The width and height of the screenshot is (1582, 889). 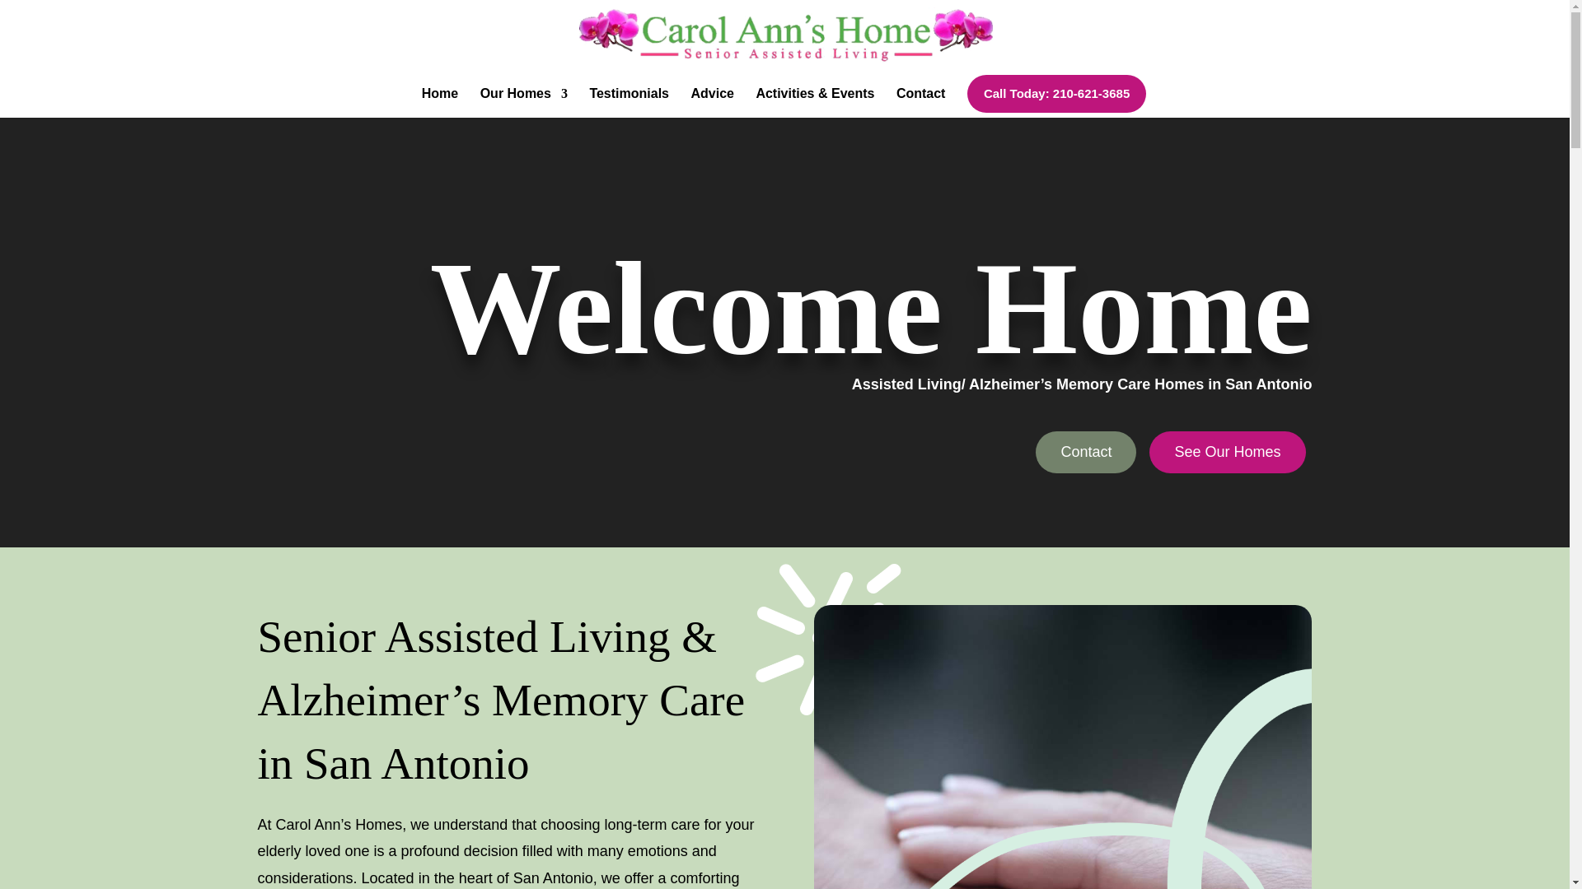 I want to click on Testimonials, so click(x=629, y=100).